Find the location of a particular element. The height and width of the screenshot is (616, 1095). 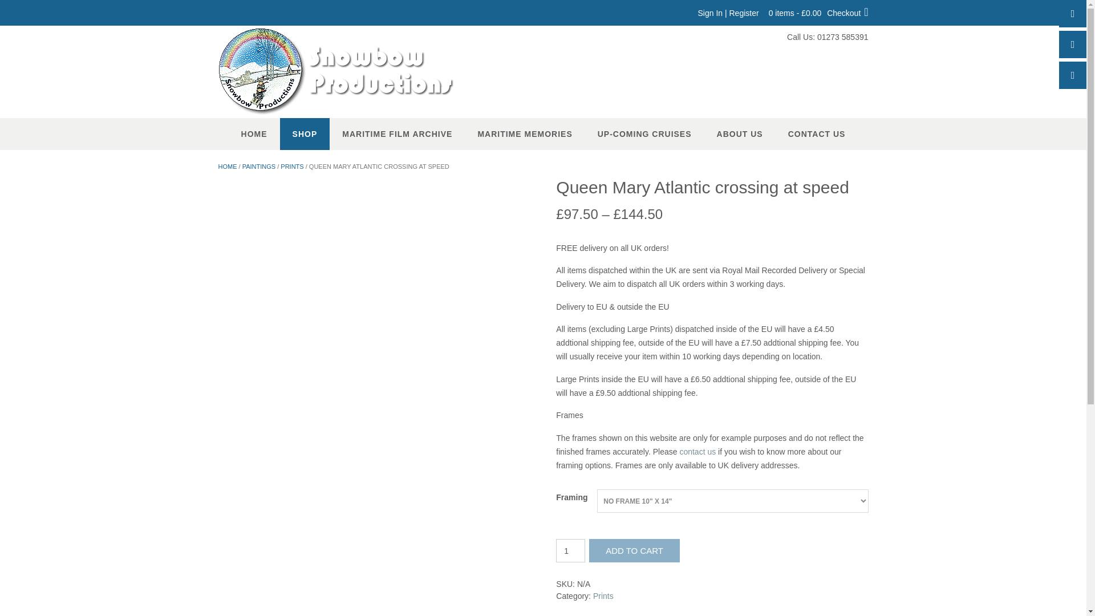

MARITIME MEMORIES is located at coordinates (525, 134).